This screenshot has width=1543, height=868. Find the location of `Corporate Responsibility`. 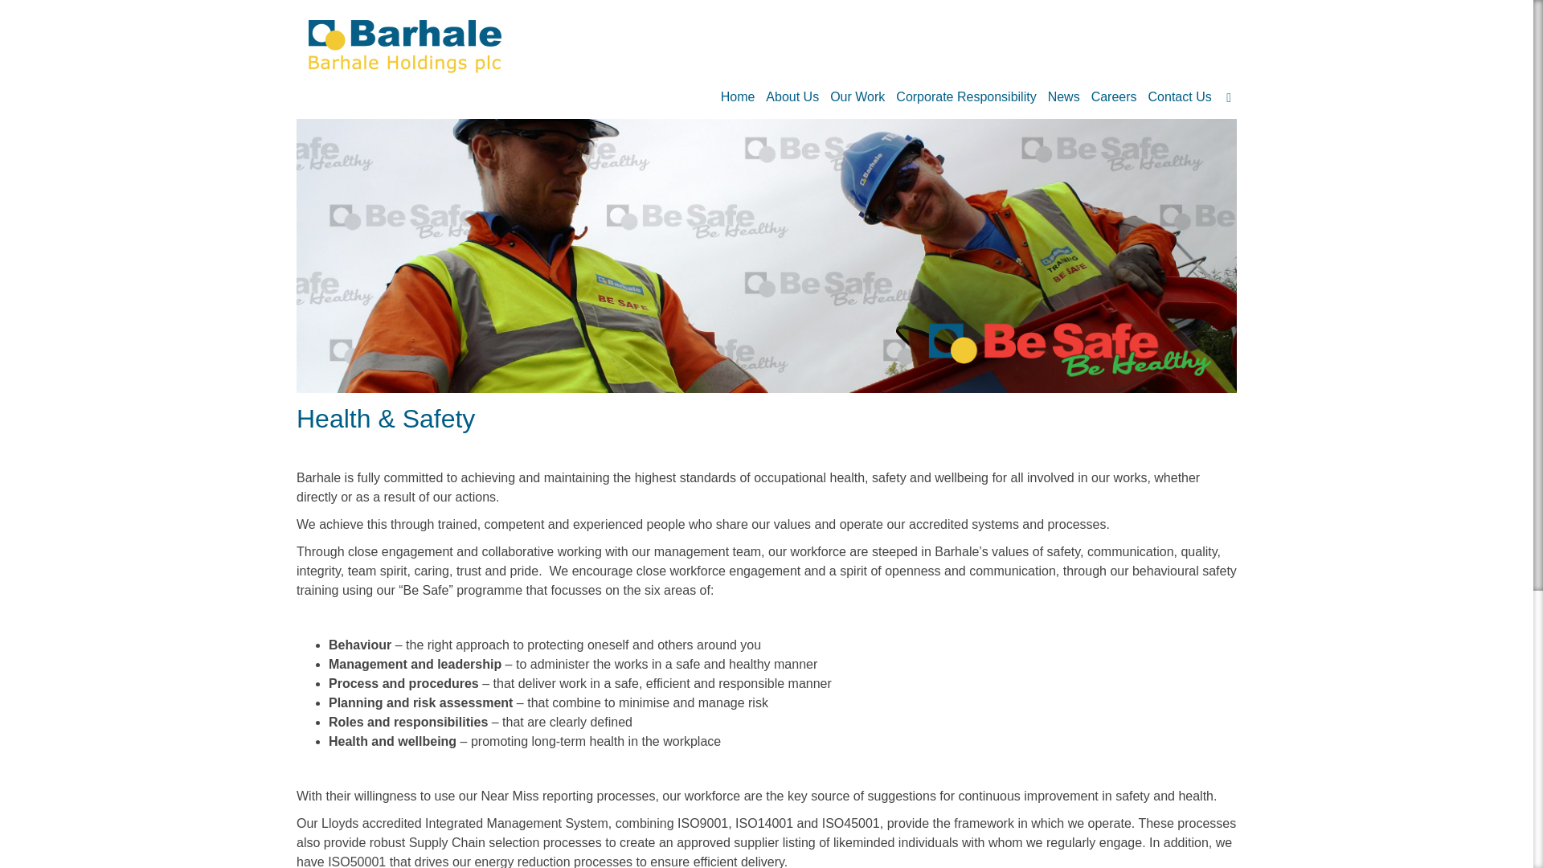

Corporate Responsibility is located at coordinates (966, 100).